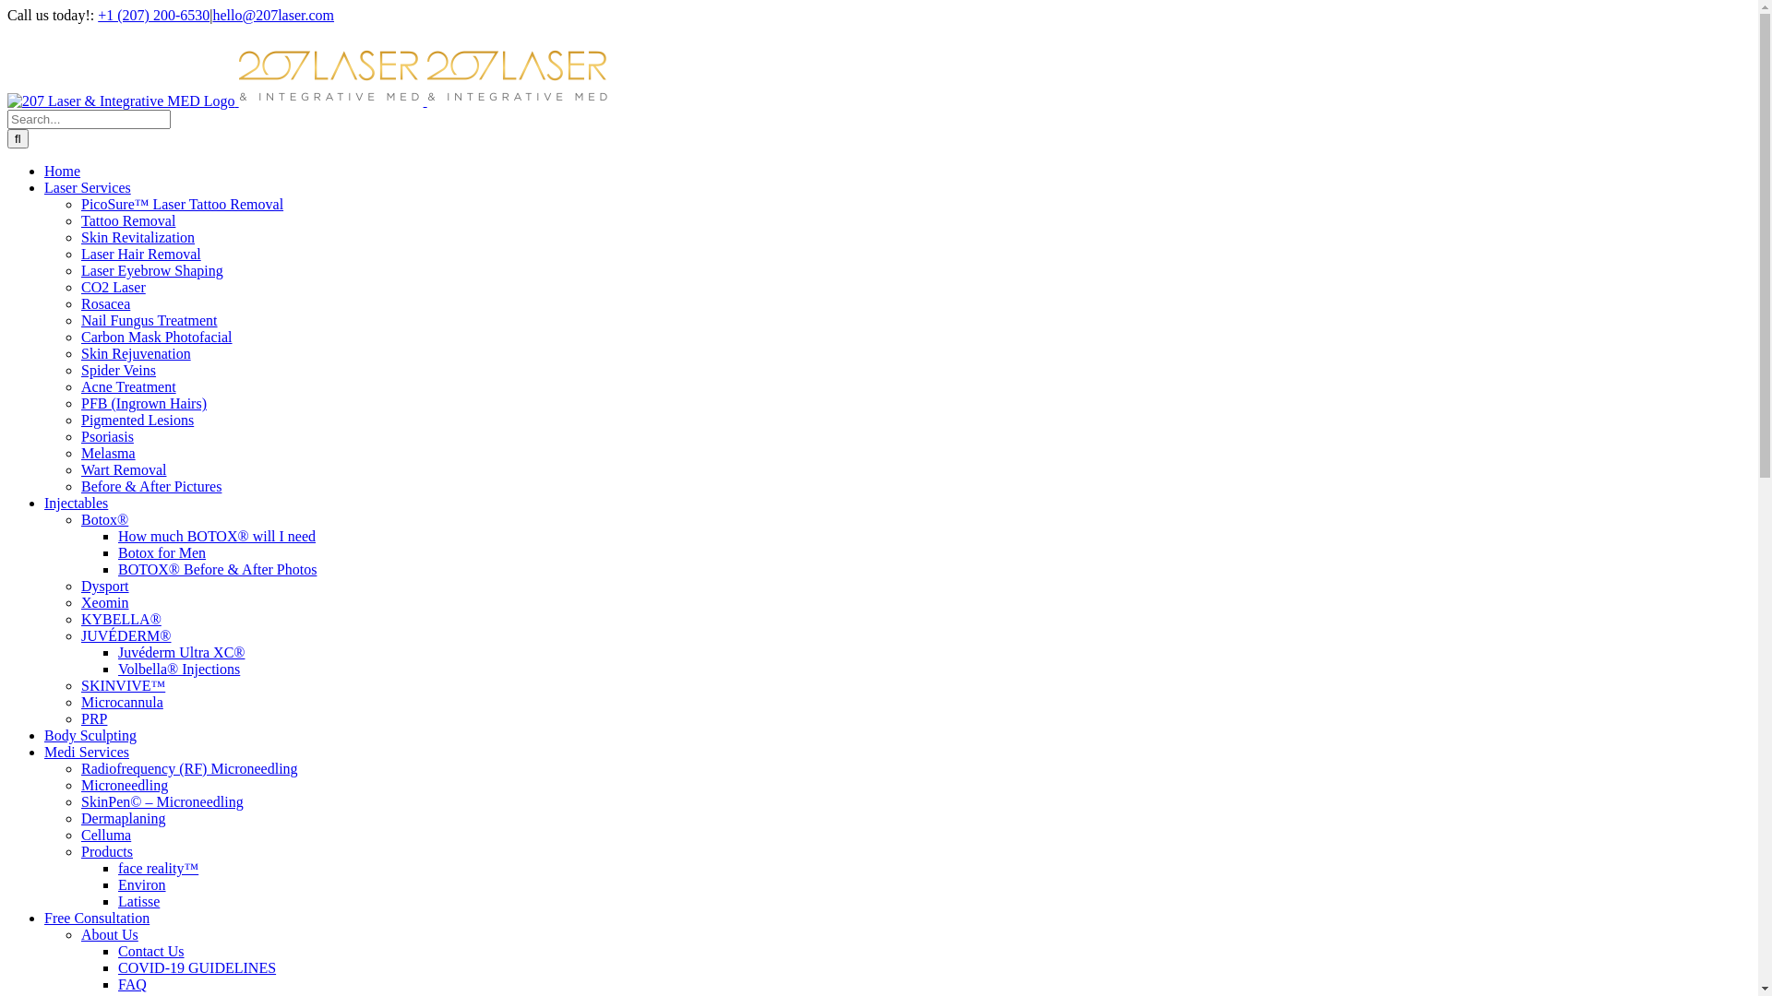 The width and height of the screenshot is (1772, 996). I want to click on Injectables, so click(76, 504).